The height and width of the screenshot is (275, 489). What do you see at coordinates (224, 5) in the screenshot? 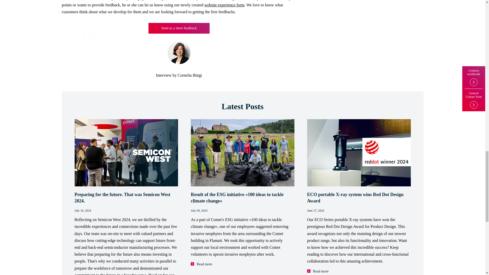
I see `website experience form` at bounding box center [224, 5].